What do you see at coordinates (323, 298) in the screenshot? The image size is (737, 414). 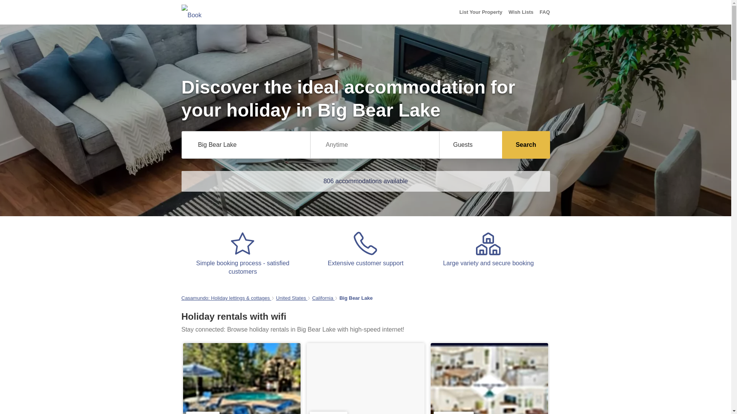 I see `California` at bounding box center [323, 298].